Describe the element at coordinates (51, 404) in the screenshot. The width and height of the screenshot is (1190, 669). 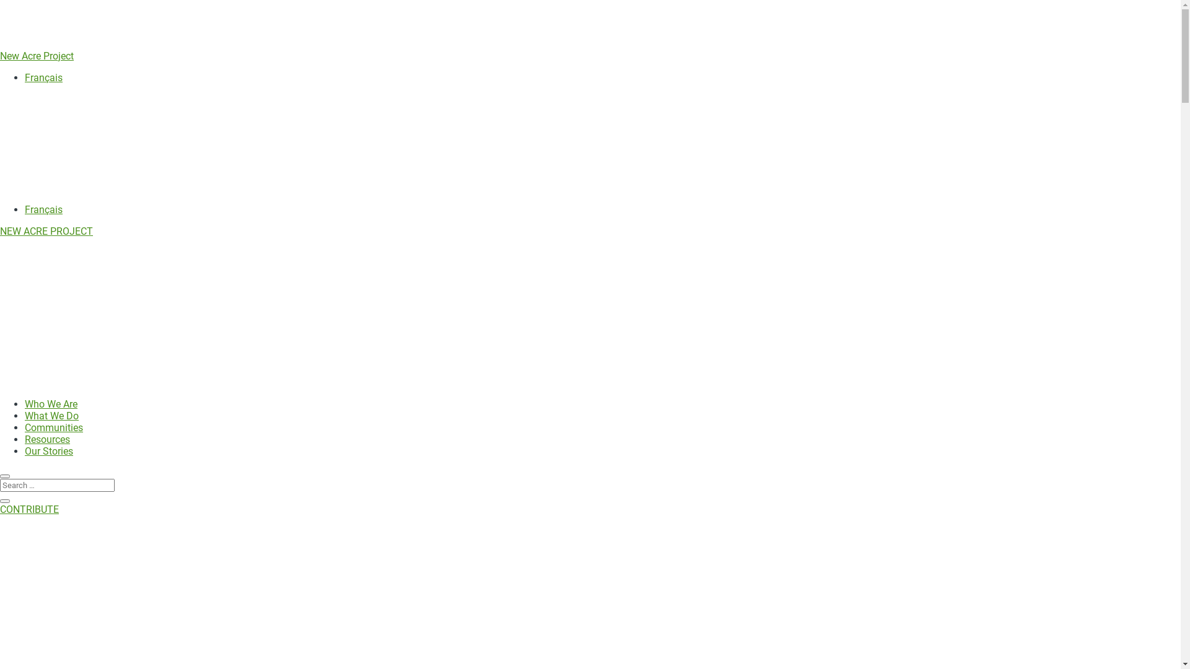
I see `Who We Are` at that location.